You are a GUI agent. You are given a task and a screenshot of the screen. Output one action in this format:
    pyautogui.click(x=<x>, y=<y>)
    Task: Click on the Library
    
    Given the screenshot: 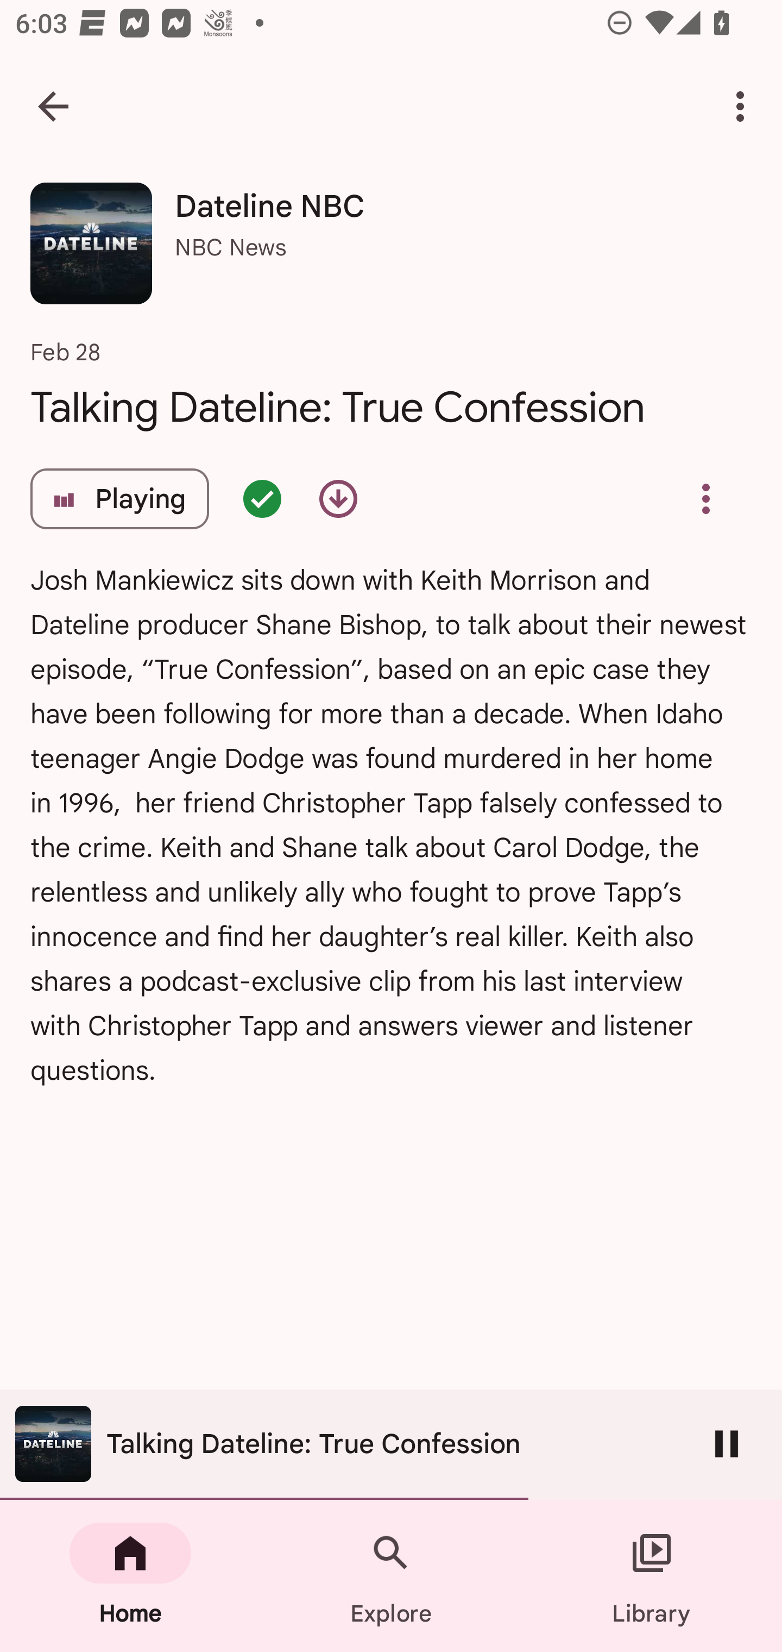 What is the action you would take?
    pyautogui.click(x=652, y=1576)
    